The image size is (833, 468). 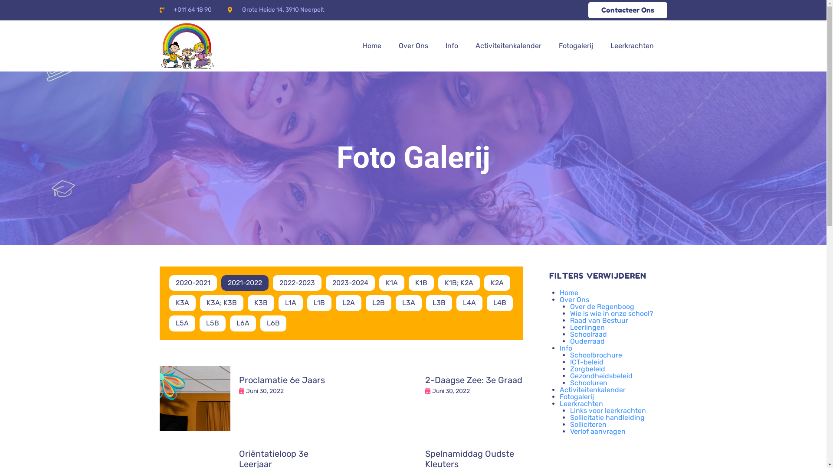 I want to click on Schooluren, so click(x=589, y=383).